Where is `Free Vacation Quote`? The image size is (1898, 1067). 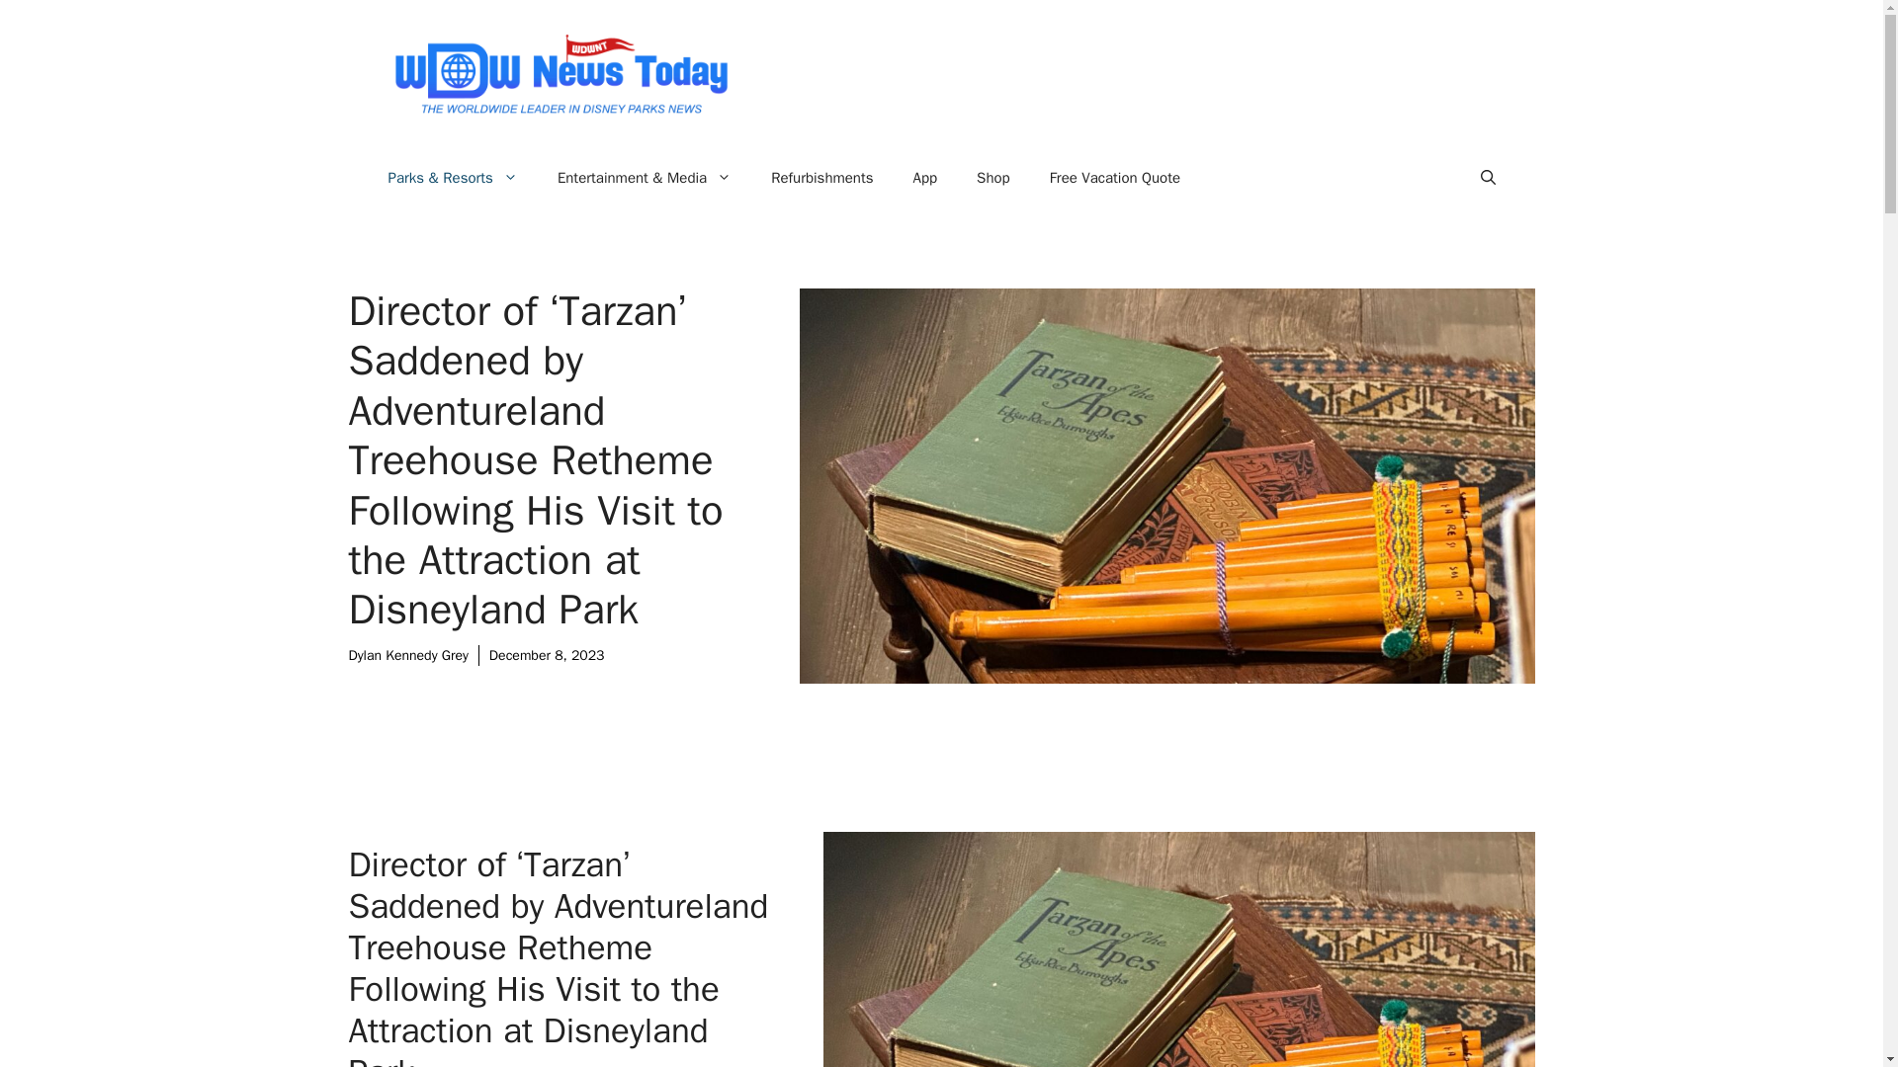 Free Vacation Quote is located at coordinates (1115, 178).